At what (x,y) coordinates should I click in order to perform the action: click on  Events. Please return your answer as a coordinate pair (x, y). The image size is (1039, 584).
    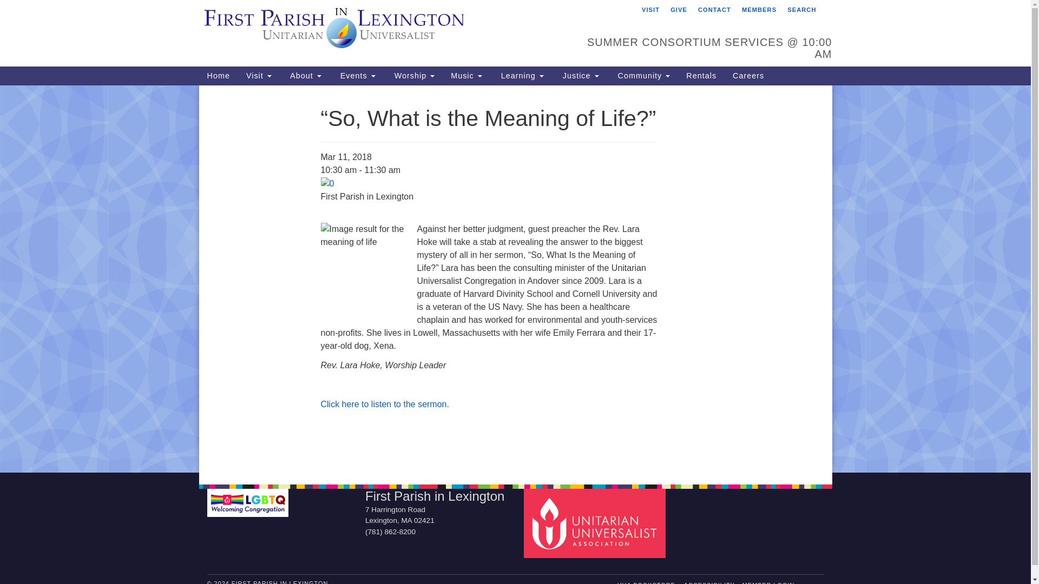
    Looking at the image, I should click on (356, 76).